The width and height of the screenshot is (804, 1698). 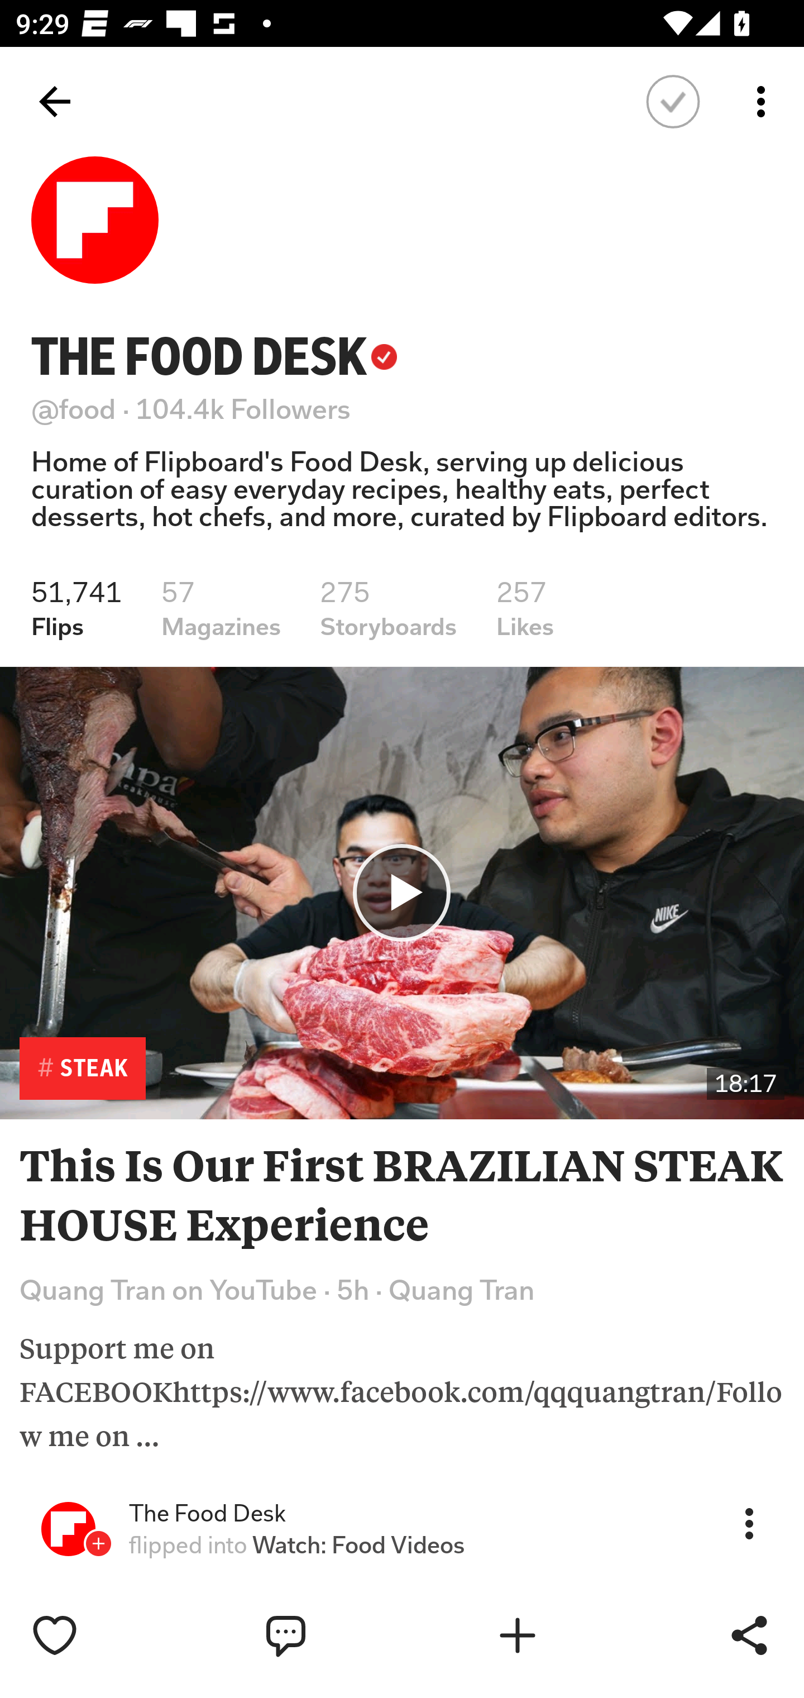 What do you see at coordinates (673, 102) in the screenshot?
I see `Following` at bounding box center [673, 102].